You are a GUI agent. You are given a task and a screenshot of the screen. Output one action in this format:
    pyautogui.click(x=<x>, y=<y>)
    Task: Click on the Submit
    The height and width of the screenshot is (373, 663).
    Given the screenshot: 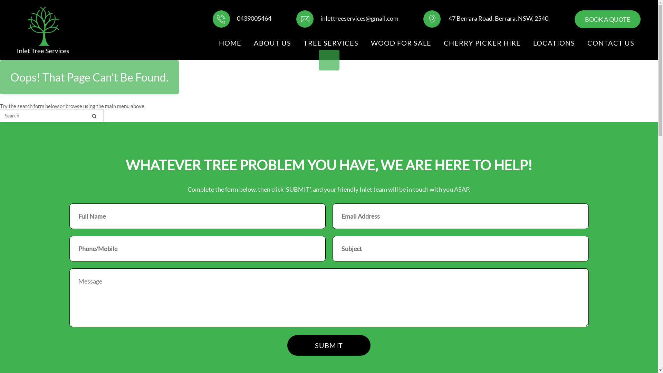 What is the action you would take?
    pyautogui.click(x=329, y=345)
    